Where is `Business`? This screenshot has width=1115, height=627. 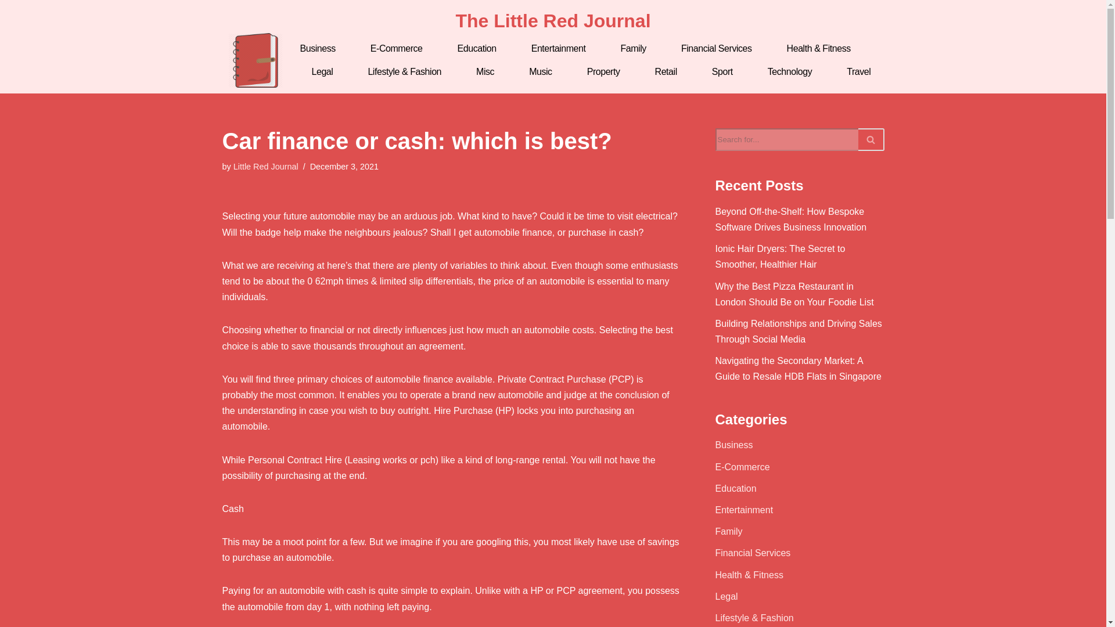 Business is located at coordinates (317, 48).